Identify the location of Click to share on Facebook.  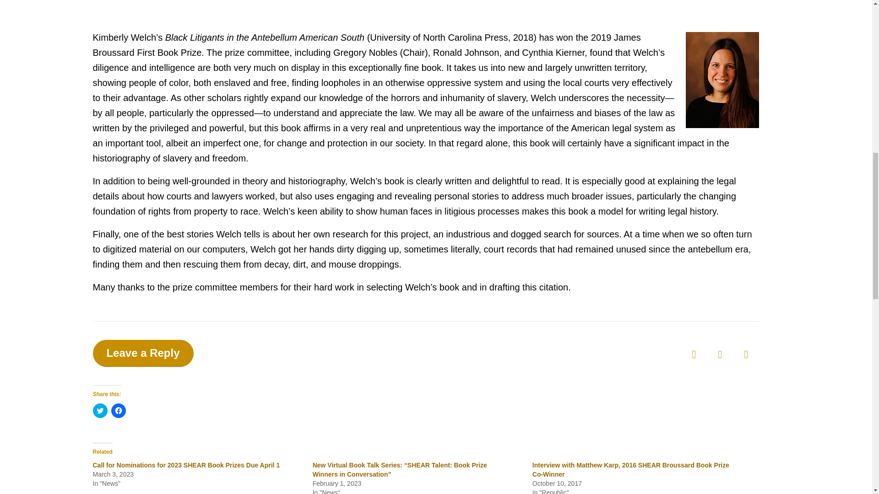
(118, 411).